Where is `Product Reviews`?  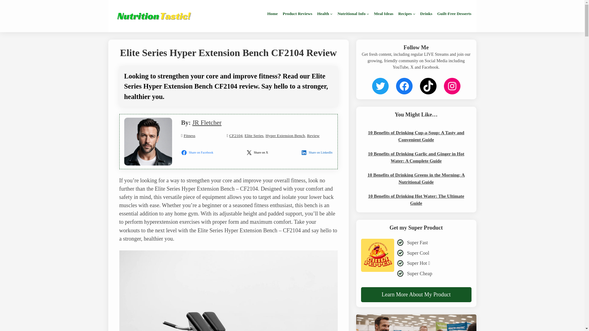
Product Reviews is located at coordinates (297, 13).